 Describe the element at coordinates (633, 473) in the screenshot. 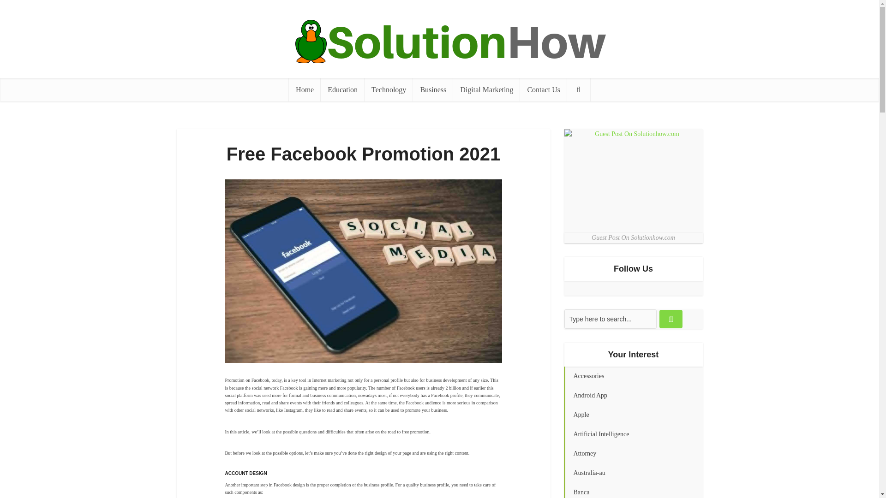

I see `Australia-au` at that location.